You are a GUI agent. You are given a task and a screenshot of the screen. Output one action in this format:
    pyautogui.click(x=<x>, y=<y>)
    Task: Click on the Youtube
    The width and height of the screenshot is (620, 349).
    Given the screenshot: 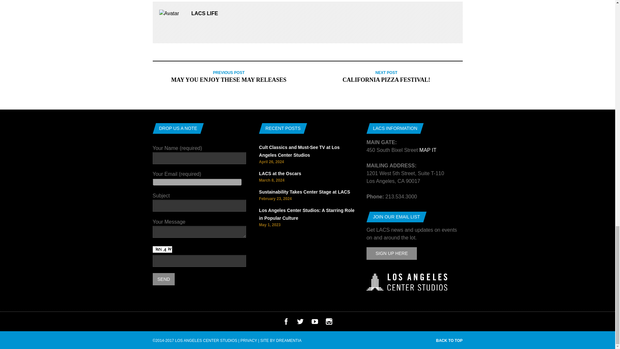 What is the action you would take?
    pyautogui.click(x=315, y=323)
    